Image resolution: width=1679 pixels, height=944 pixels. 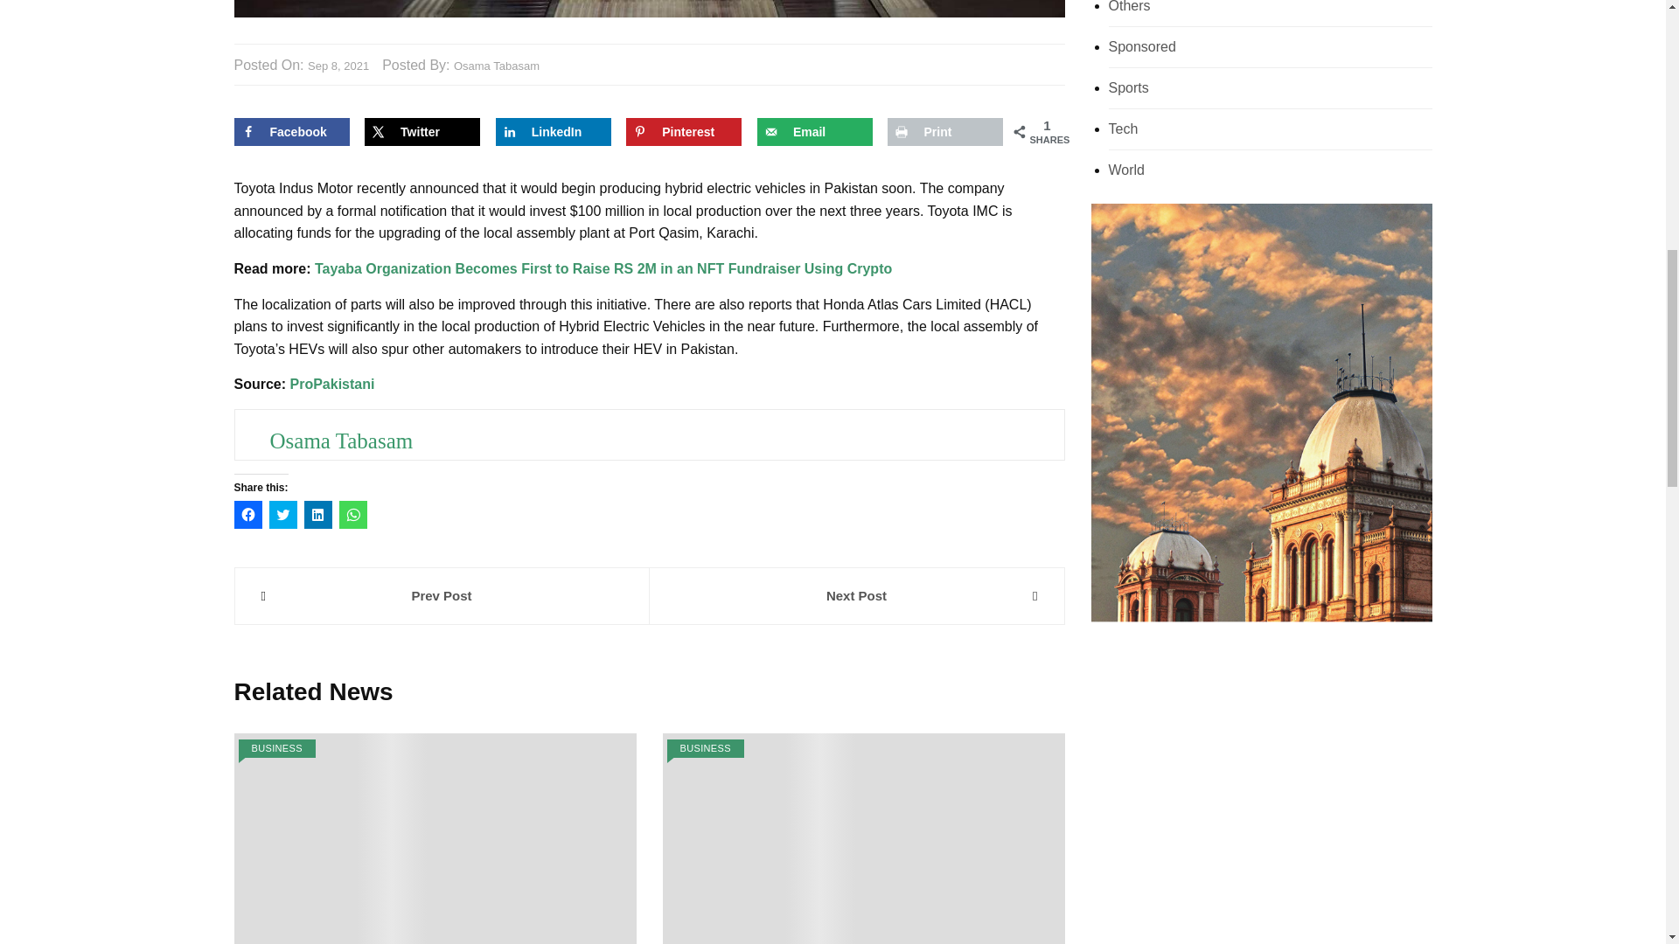 What do you see at coordinates (684, 132) in the screenshot?
I see `Save to Pinterest` at bounding box center [684, 132].